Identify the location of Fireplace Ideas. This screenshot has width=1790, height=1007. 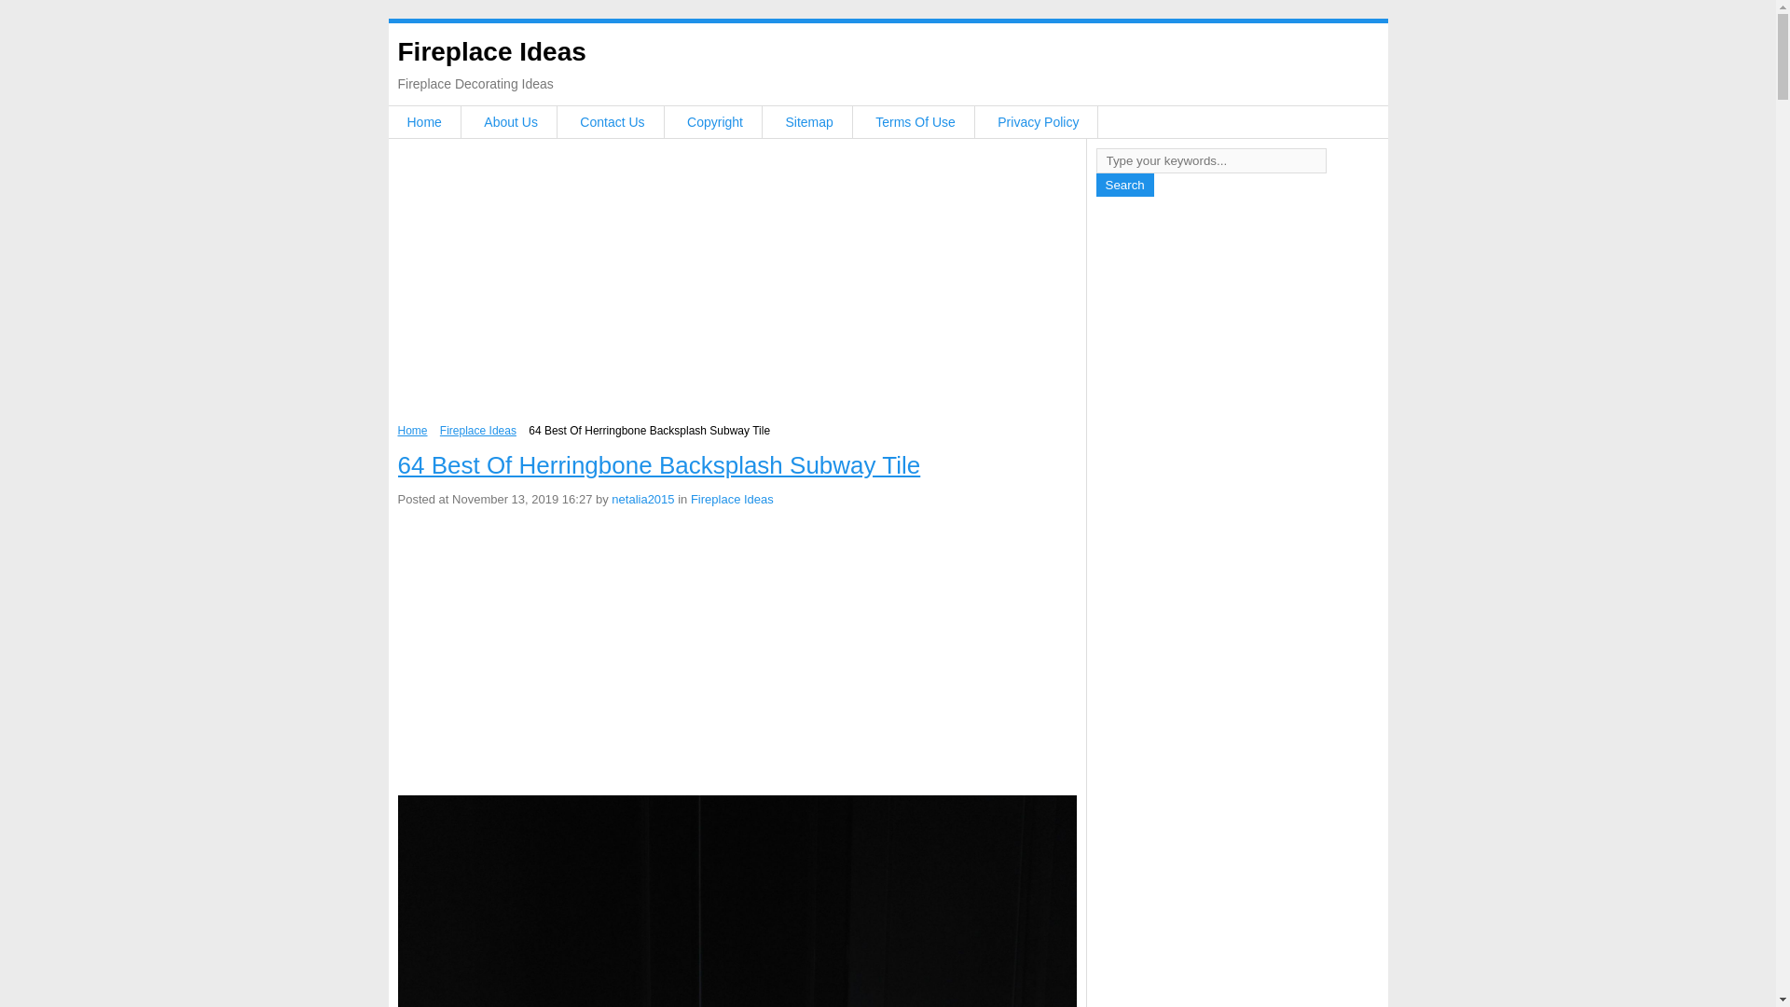
(490, 51).